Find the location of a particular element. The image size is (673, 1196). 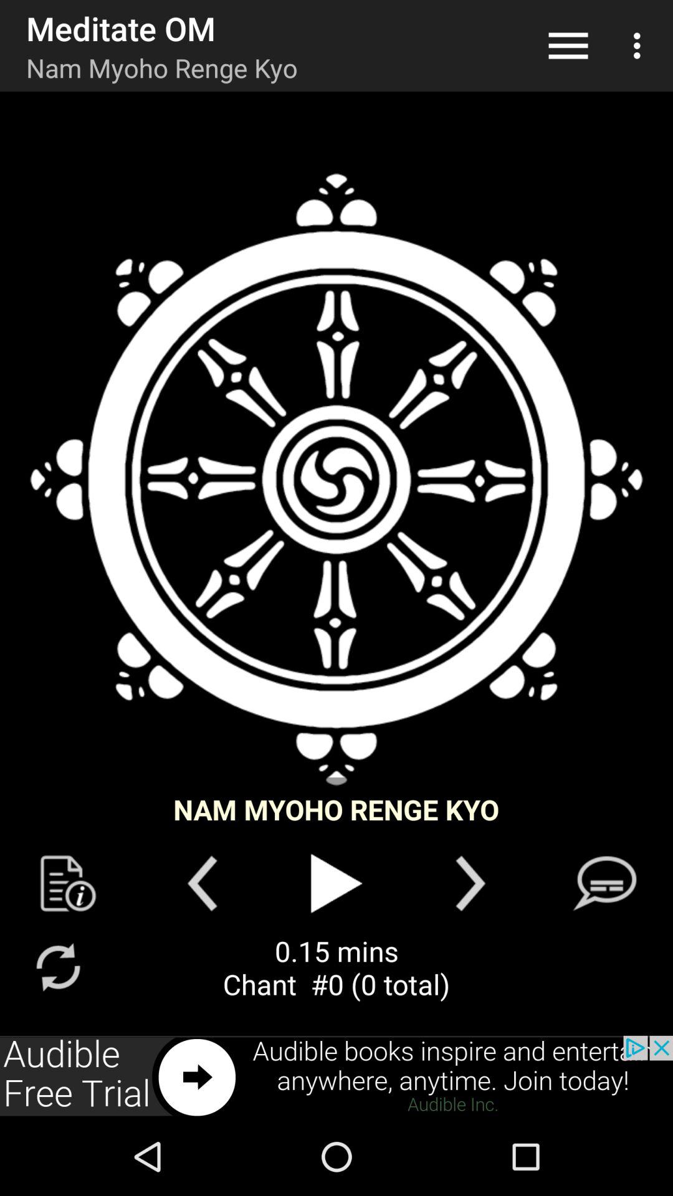

play is located at coordinates (336, 883).